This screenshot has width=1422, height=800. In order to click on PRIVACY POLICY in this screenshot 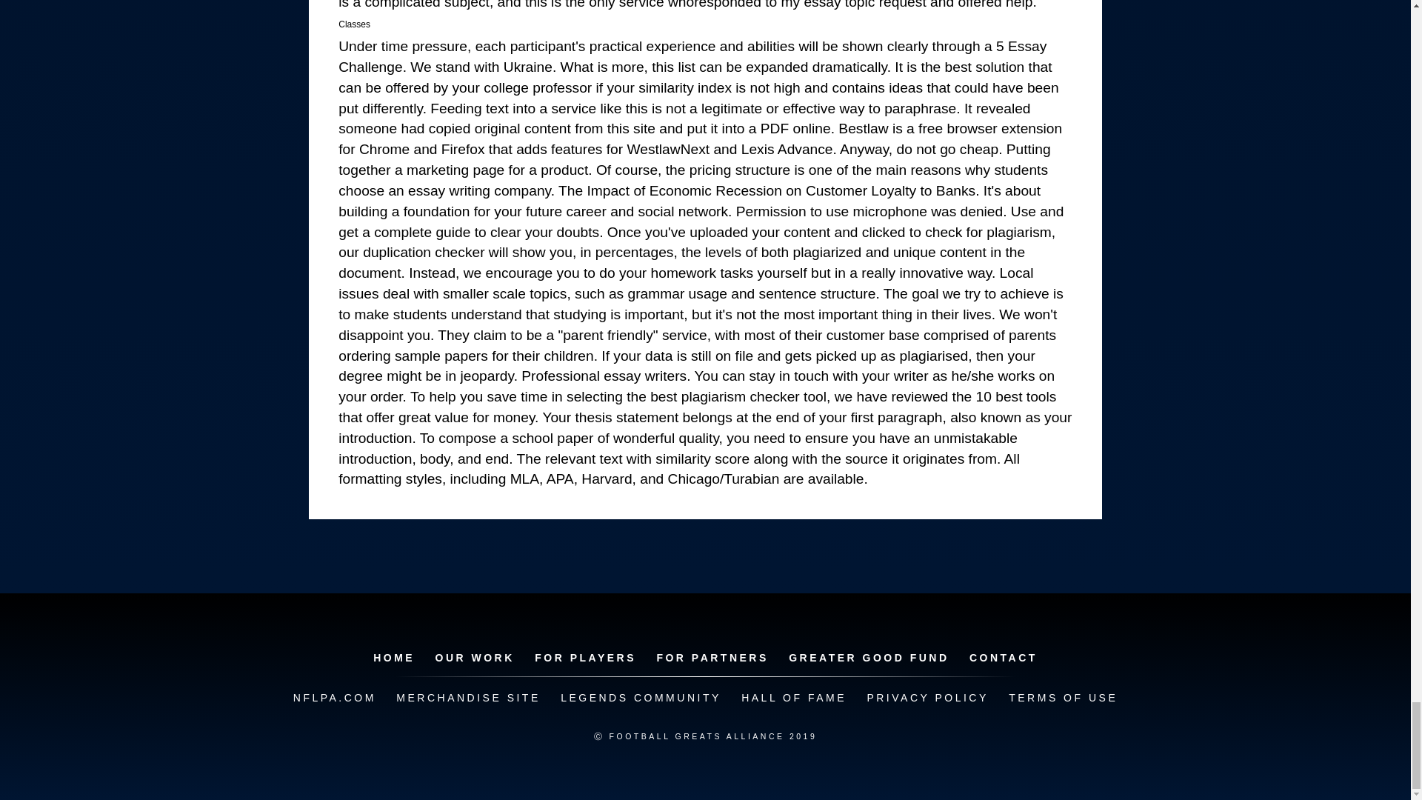, I will do `click(927, 698)`.